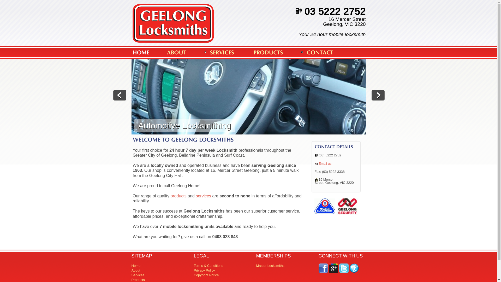  Describe the element at coordinates (173, 15) in the screenshot. I see `Home` at that location.